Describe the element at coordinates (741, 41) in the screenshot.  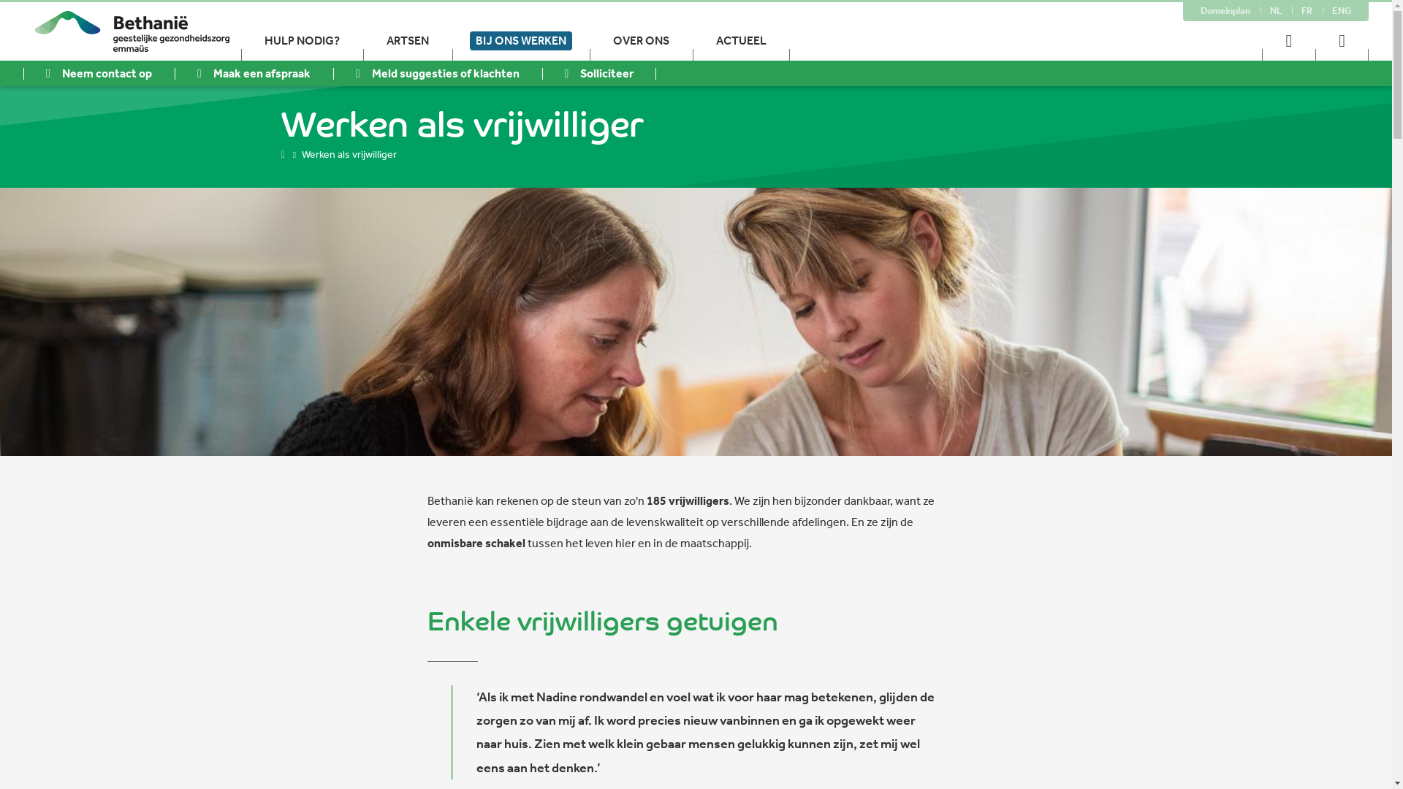
I see `ACTUEEL` at that location.